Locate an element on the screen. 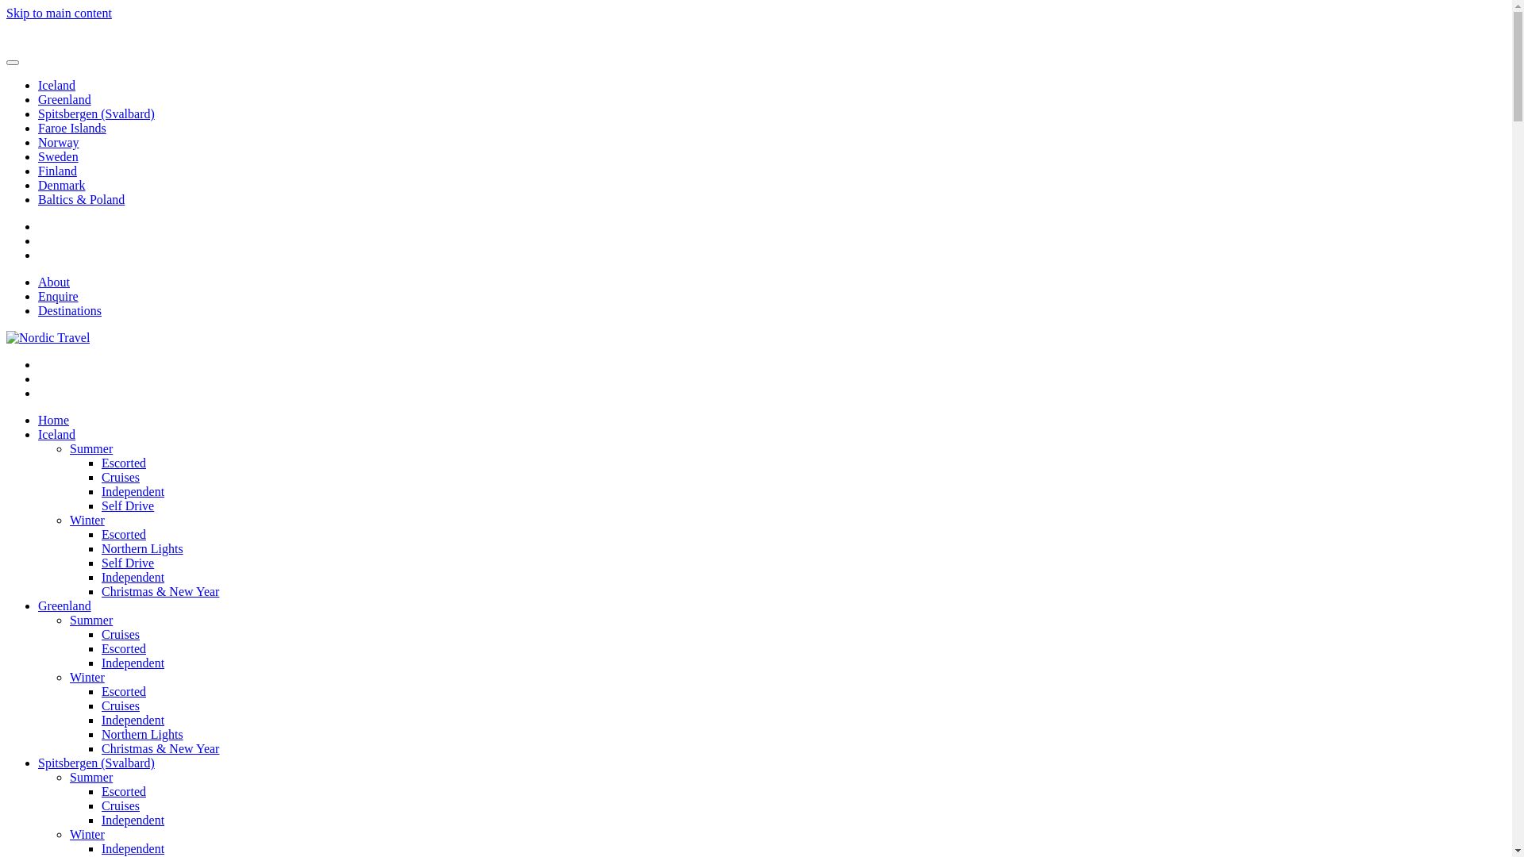  Self Drive is located at coordinates (128, 506).